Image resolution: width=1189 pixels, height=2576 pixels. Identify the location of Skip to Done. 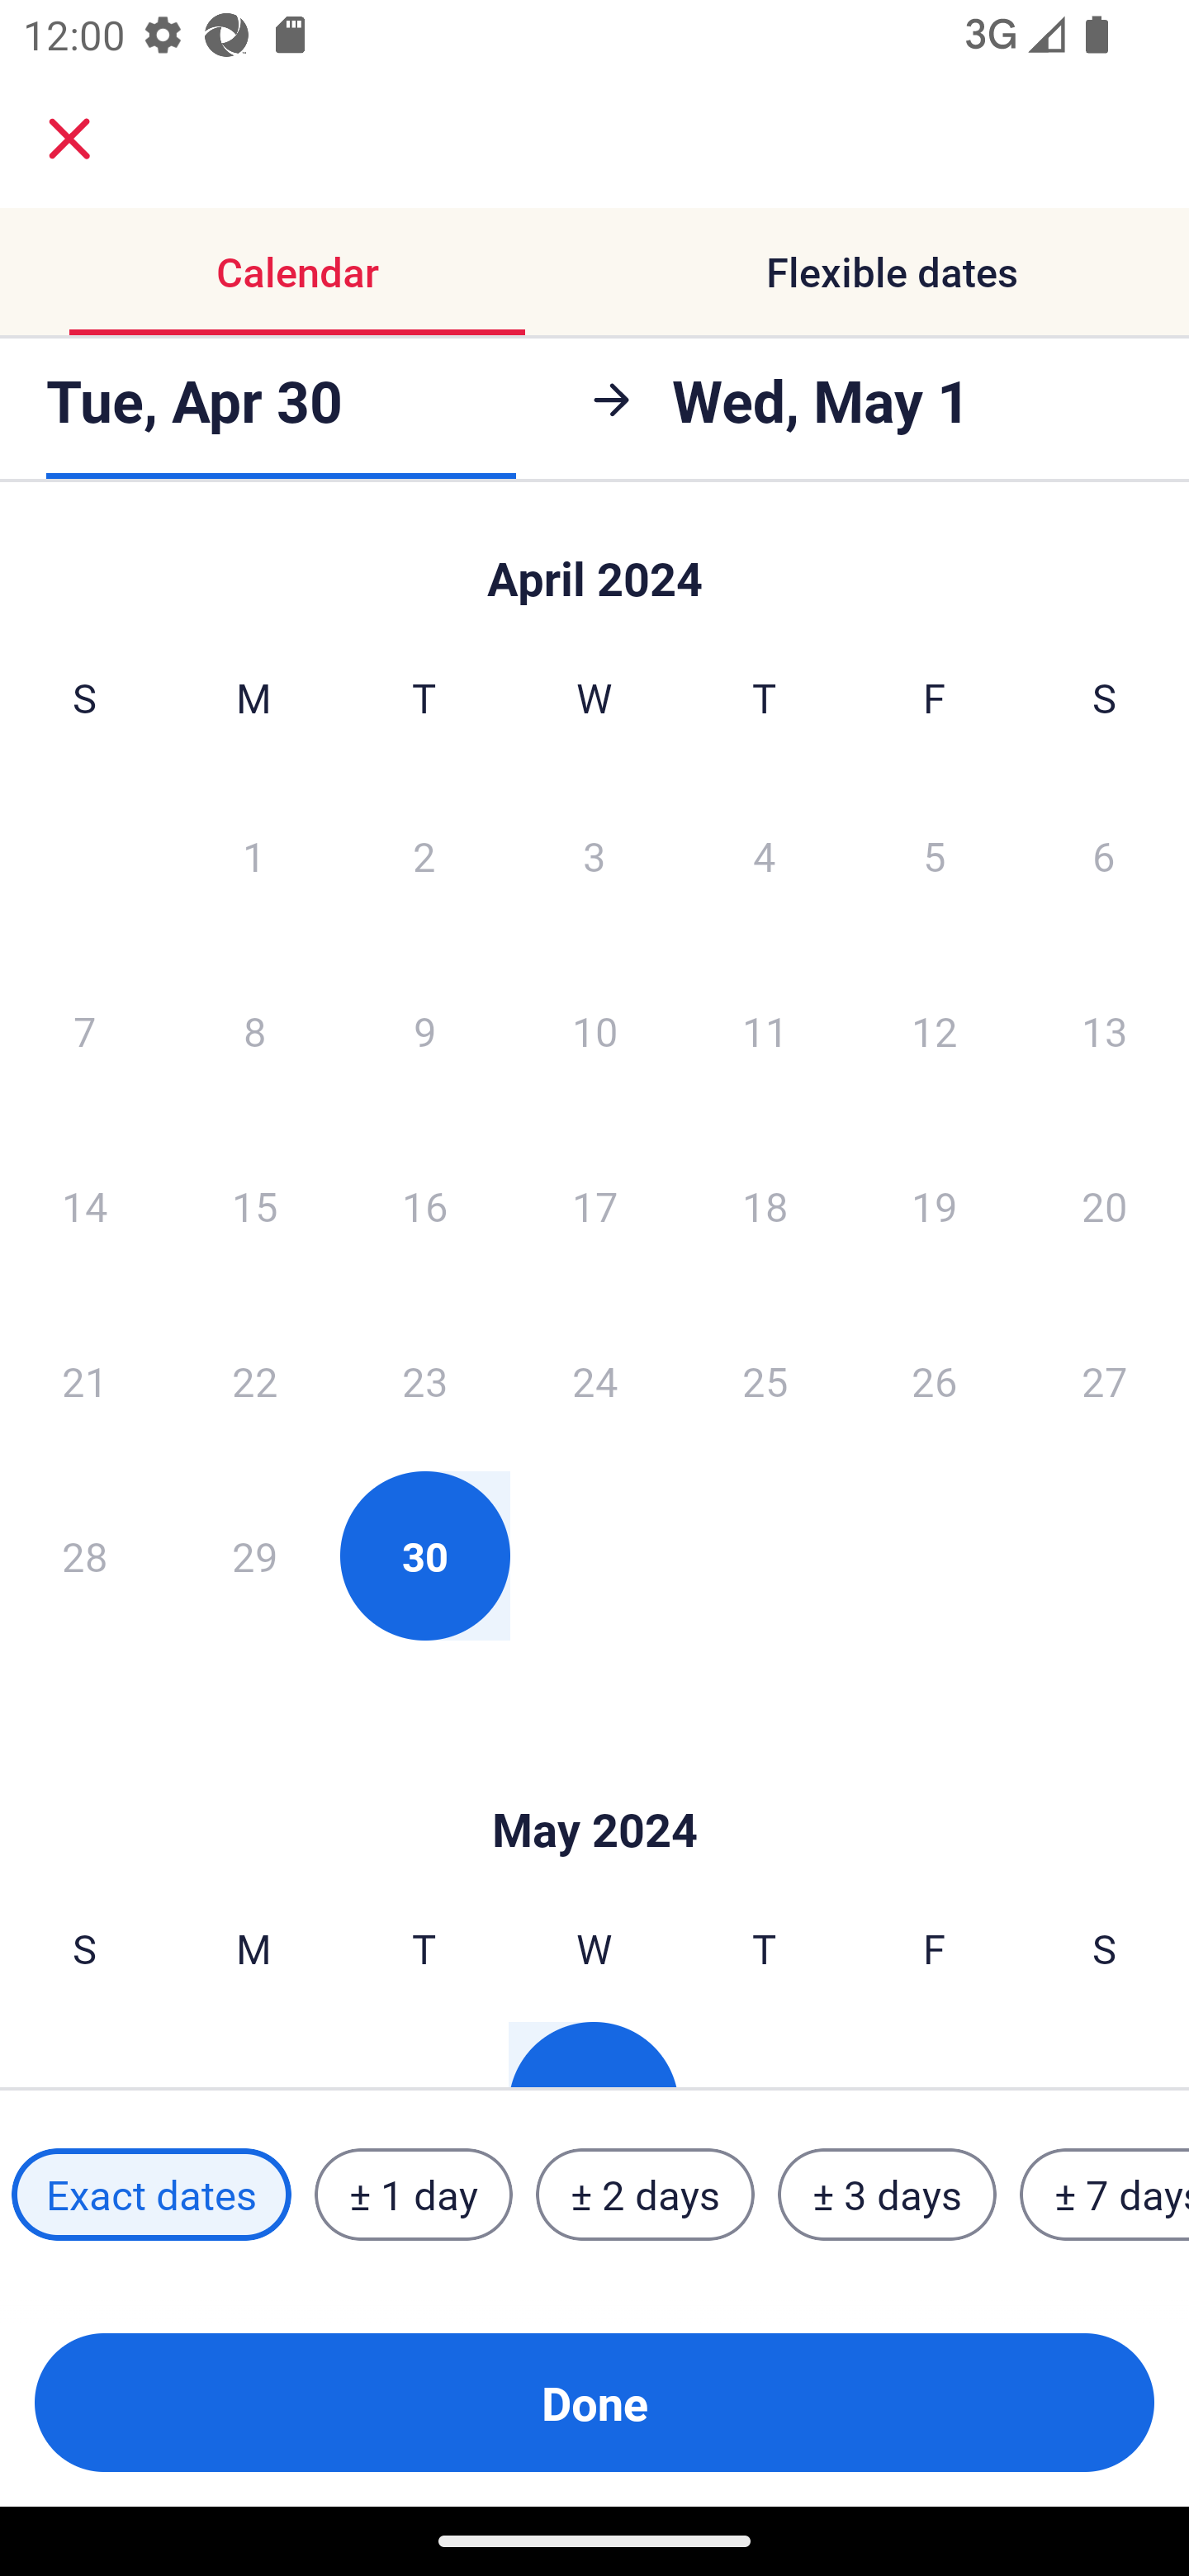
(594, 563).